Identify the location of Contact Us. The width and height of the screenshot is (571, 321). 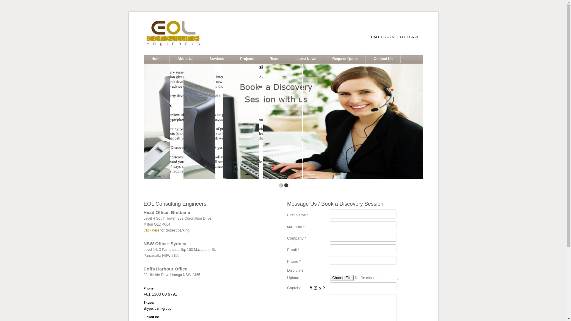
(383, 59).